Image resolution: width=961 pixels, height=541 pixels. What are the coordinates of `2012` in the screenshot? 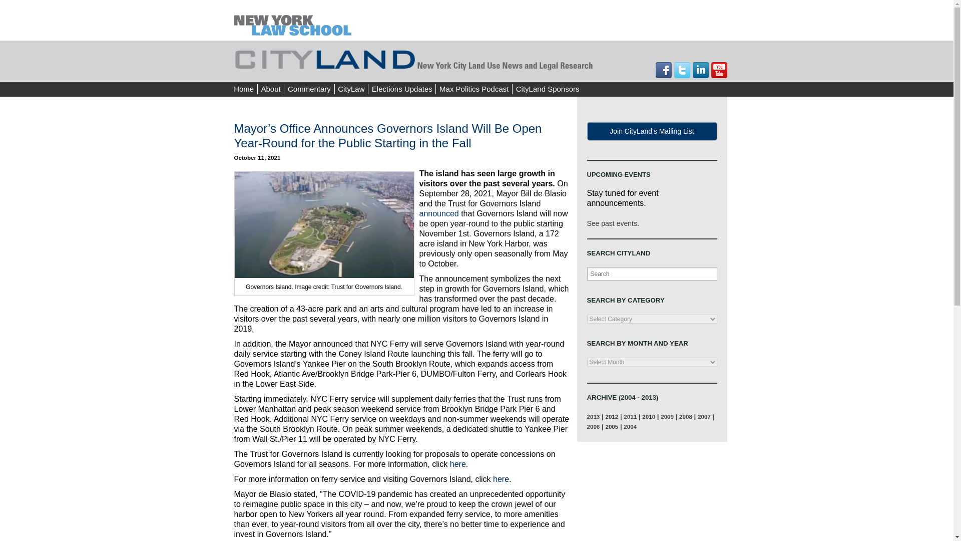 It's located at (612, 417).